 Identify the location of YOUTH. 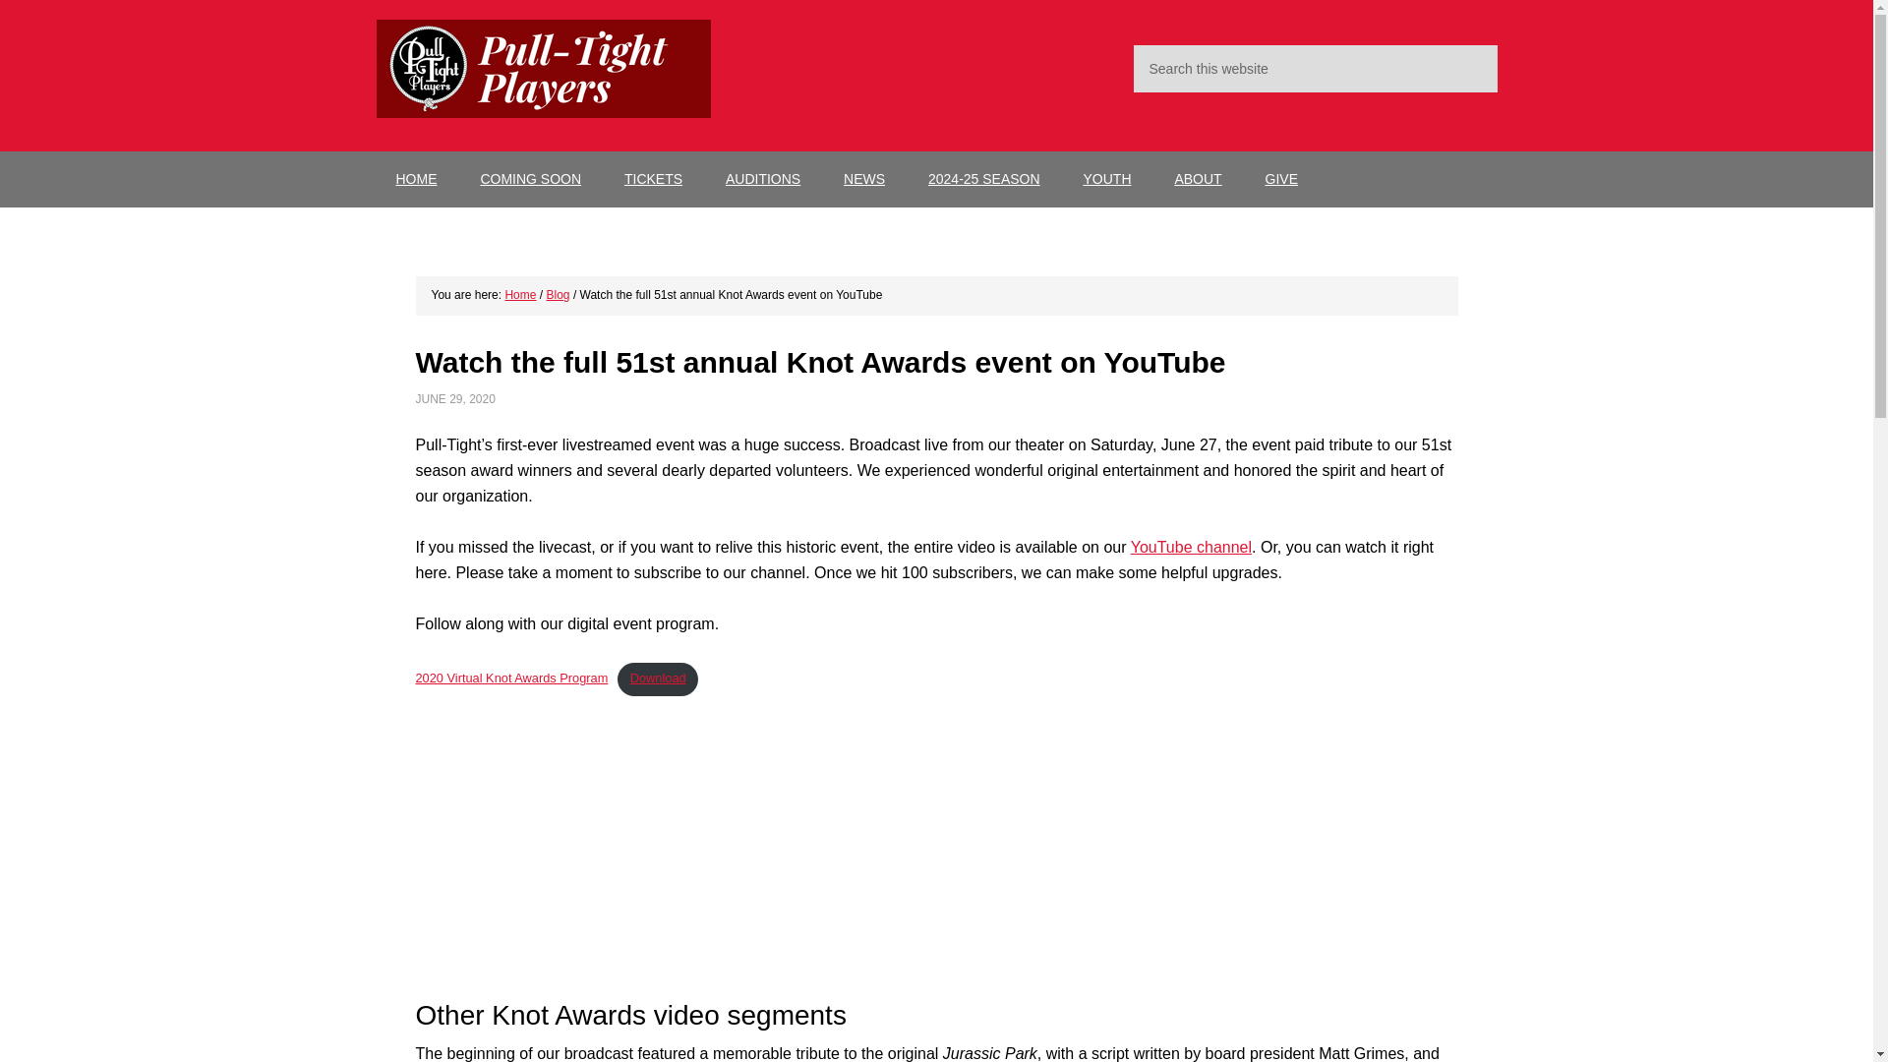
(1107, 179).